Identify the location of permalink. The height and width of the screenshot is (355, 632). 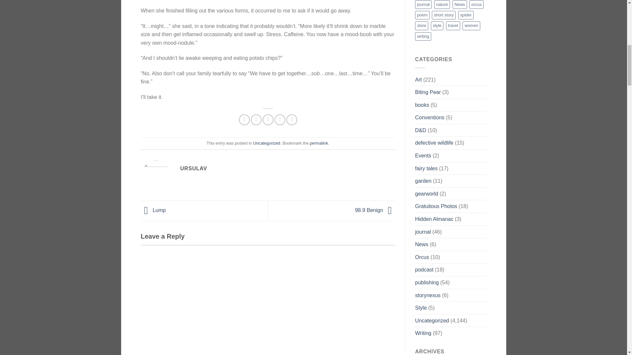
(319, 143).